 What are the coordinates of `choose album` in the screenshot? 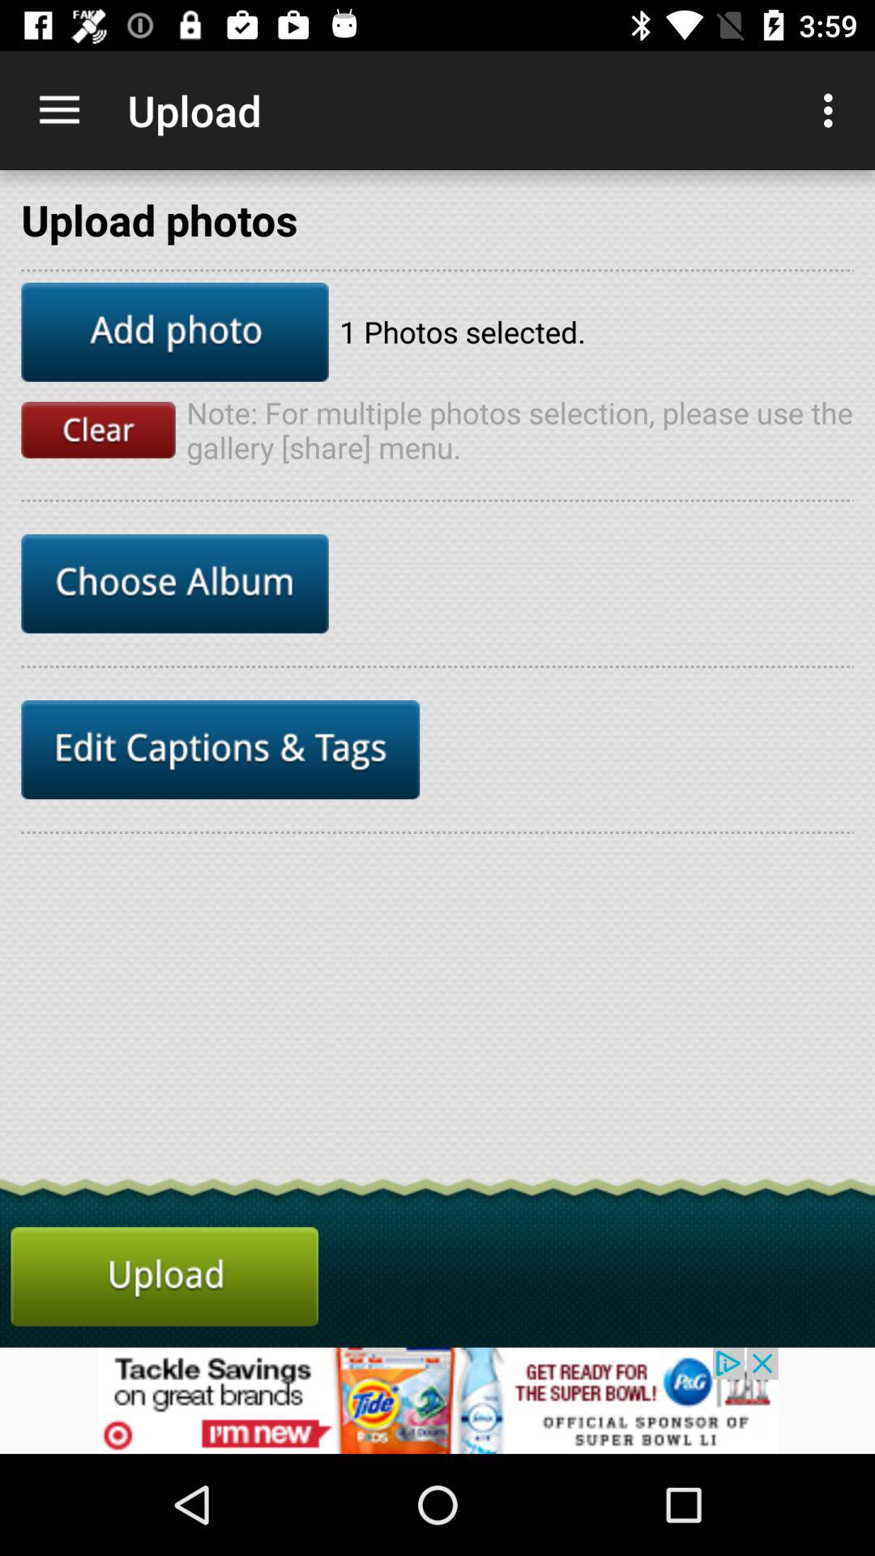 It's located at (175, 583).